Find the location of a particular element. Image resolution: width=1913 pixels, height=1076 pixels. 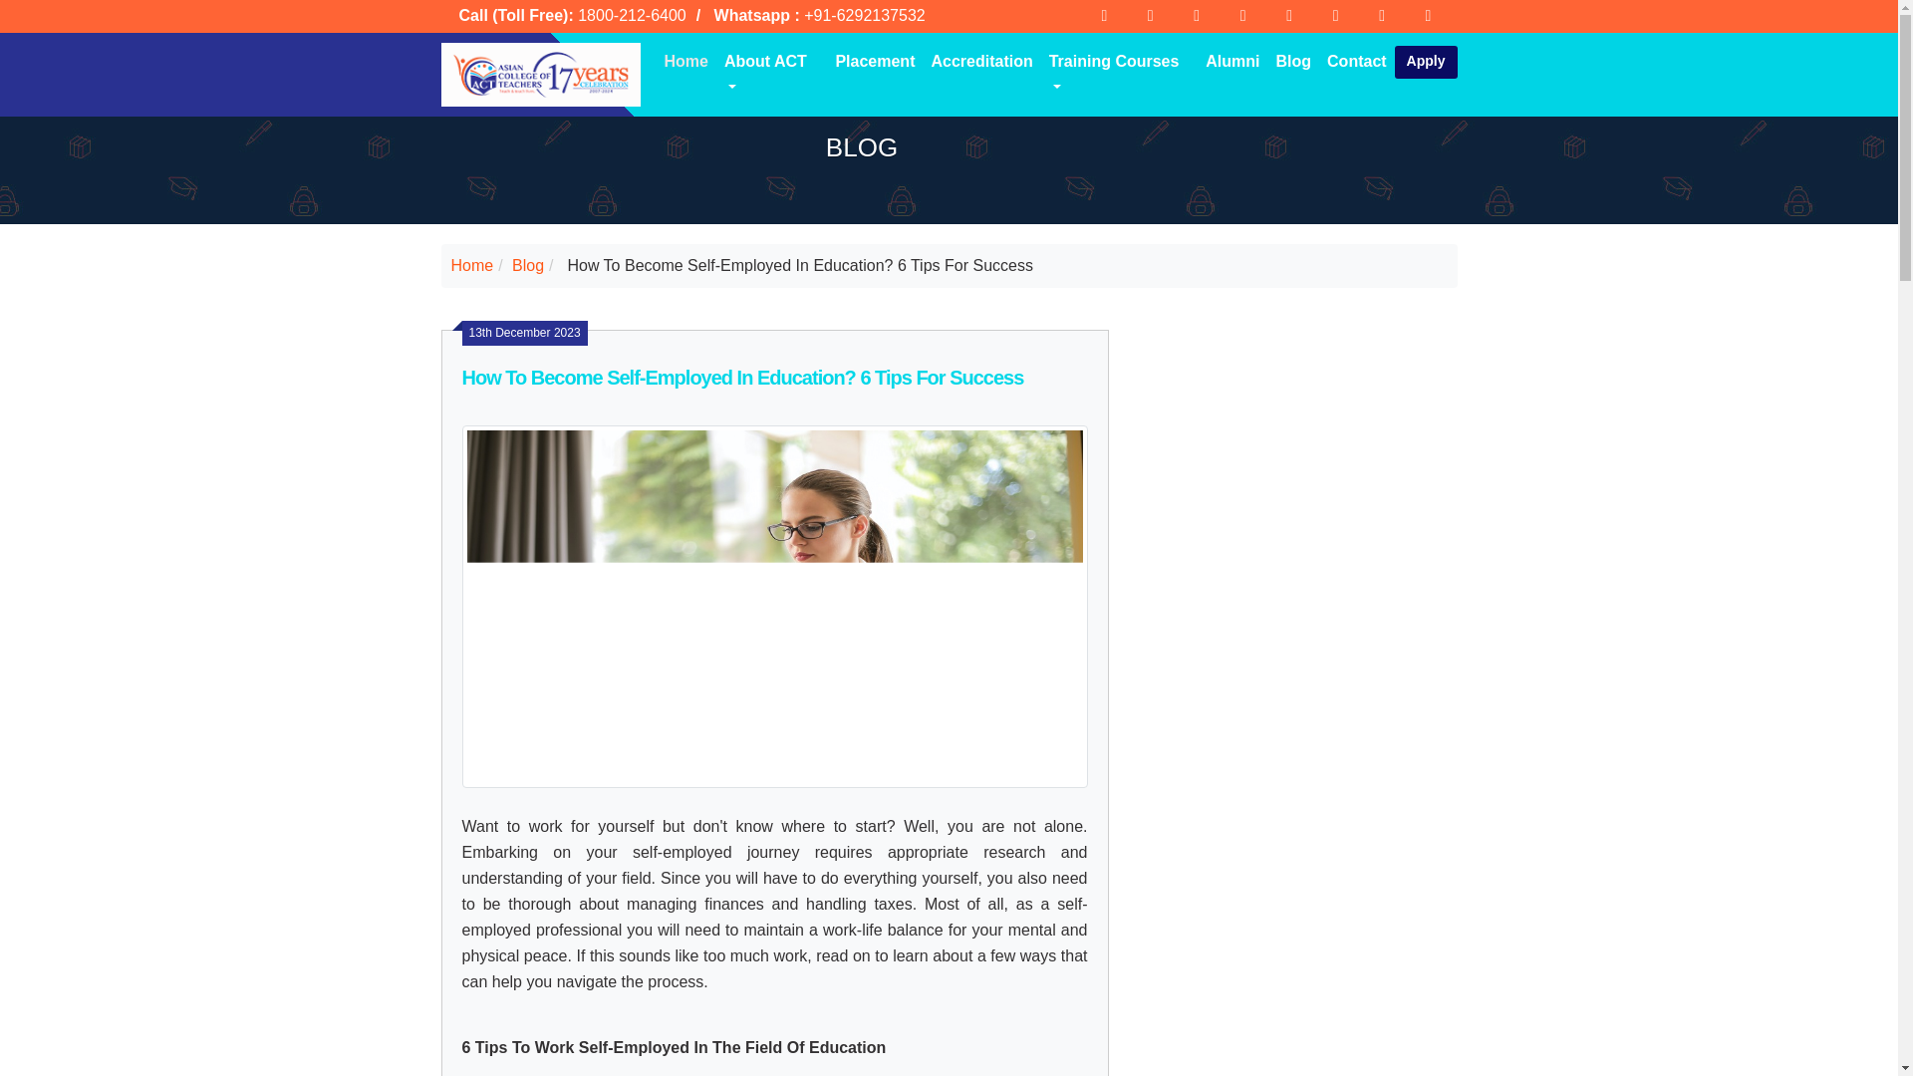

Contact is located at coordinates (1357, 62).